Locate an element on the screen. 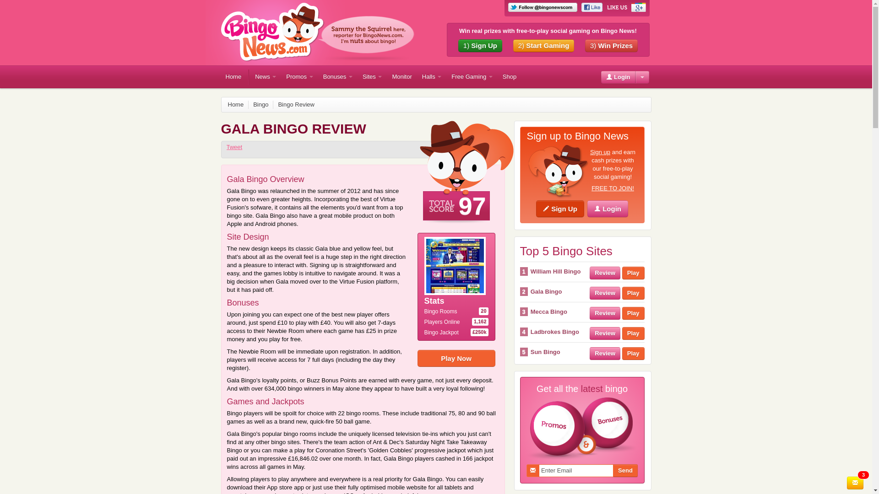  Bonuses is located at coordinates (337, 76).